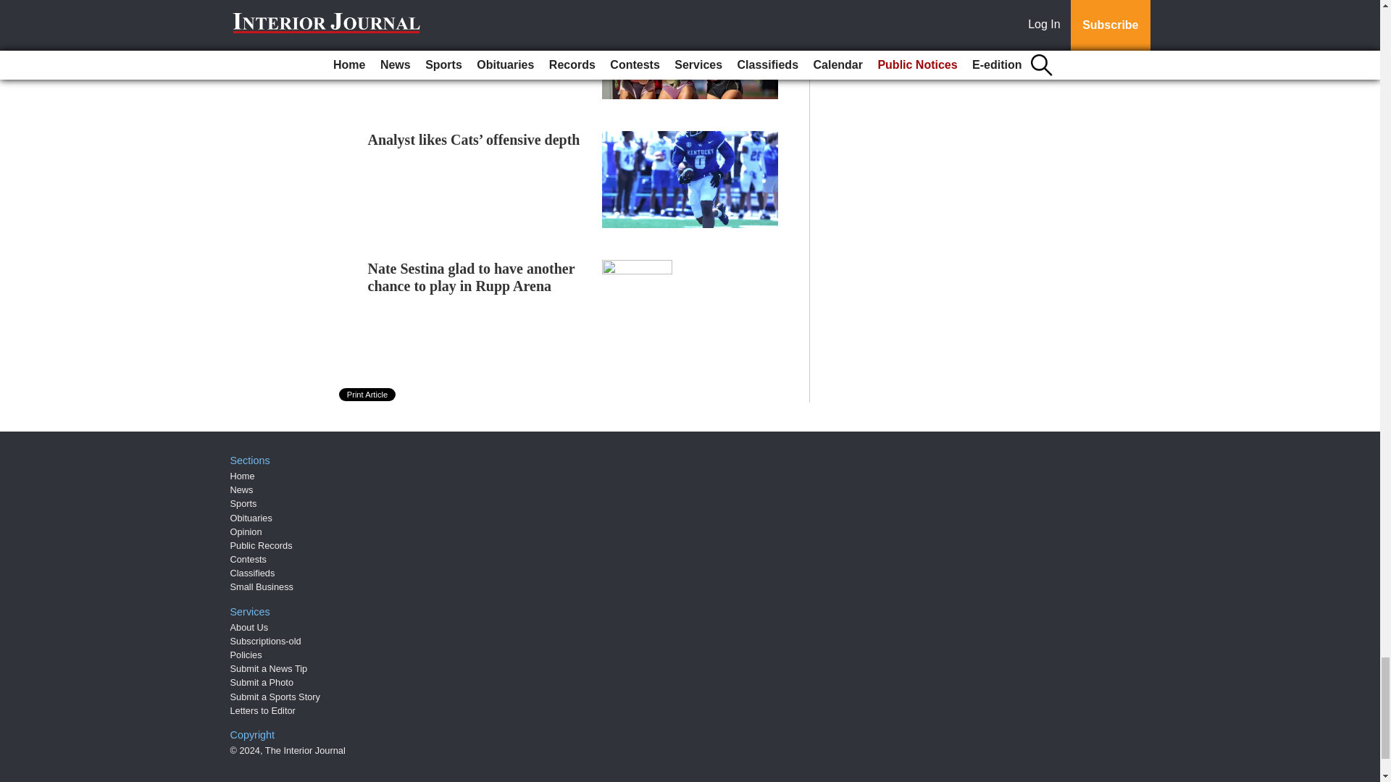 Image resolution: width=1391 pixels, height=782 pixels. Describe the element at coordinates (251, 518) in the screenshot. I see `Obituaries` at that location.